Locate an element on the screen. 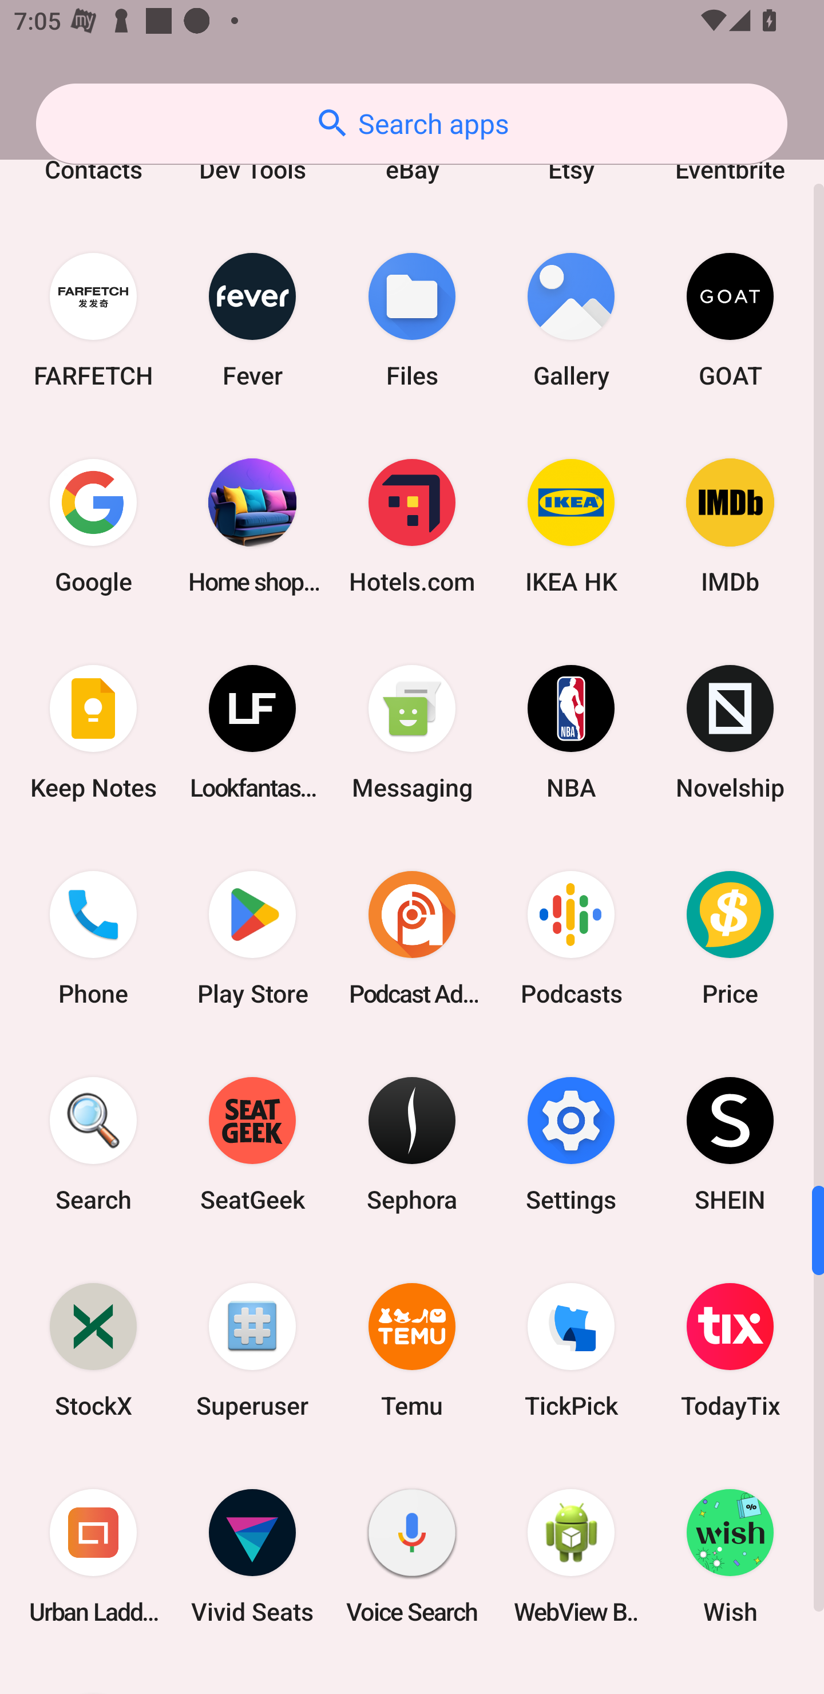 The image size is (824, 1694). GOAT is located at coordinates (730, 320).